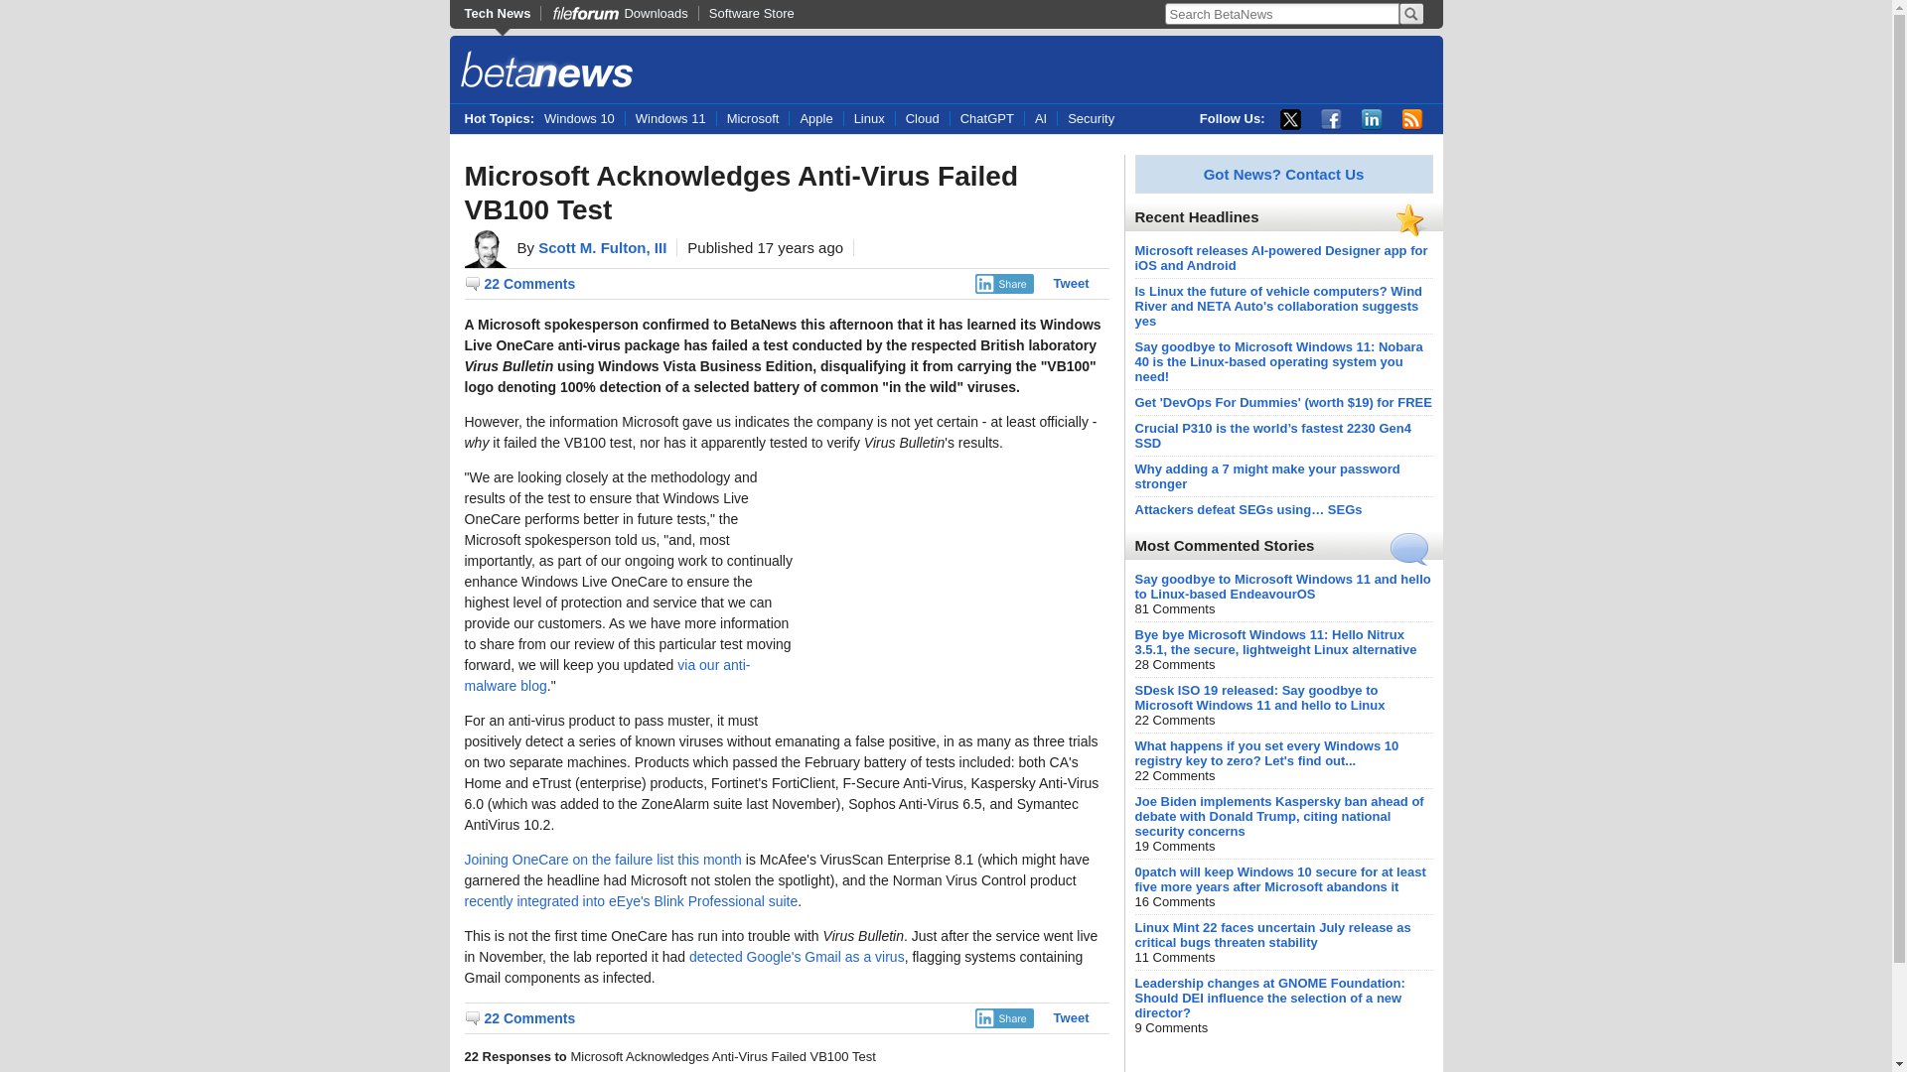  I want to click on Joining OneCare on the failure list this month, so click(603, 859).